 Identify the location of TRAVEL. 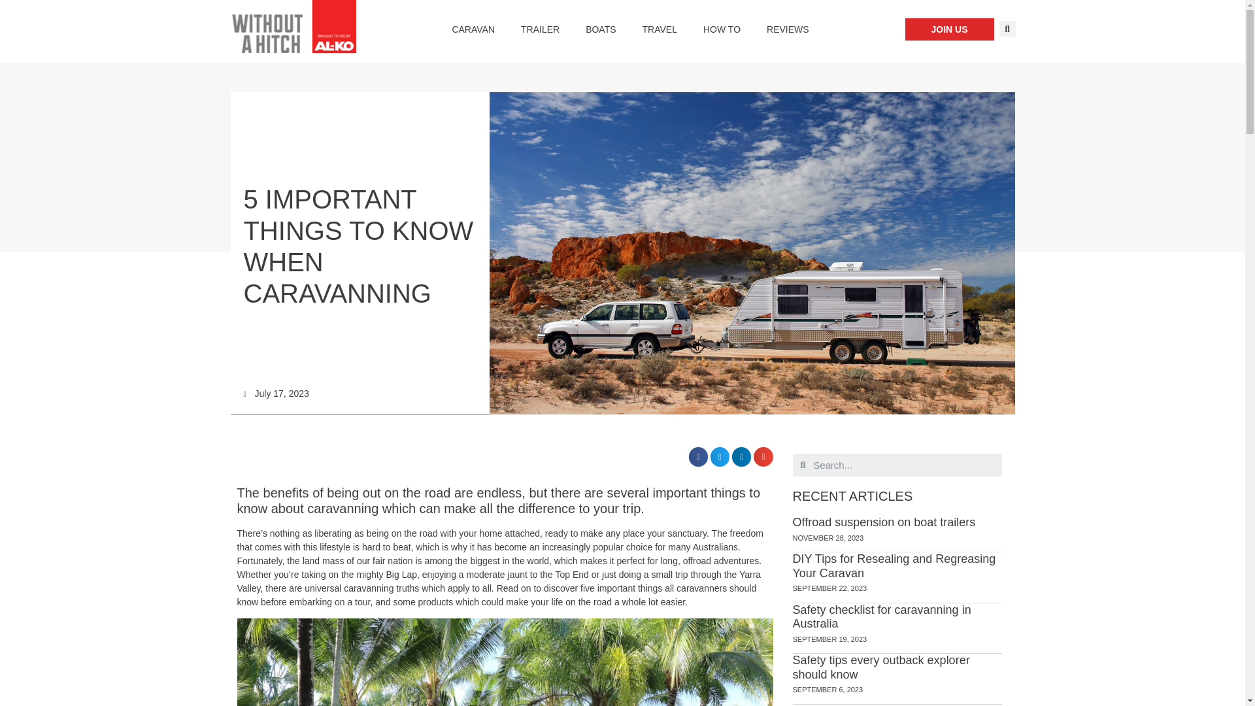
(660, 29).